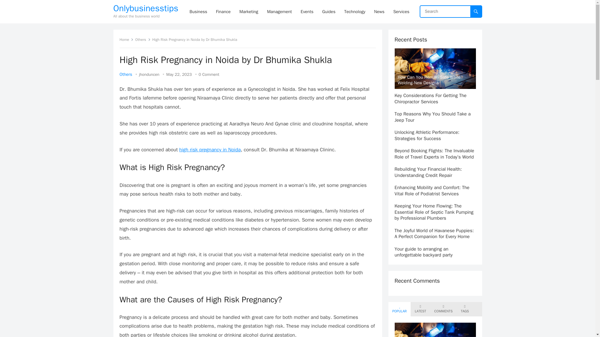 The image size is (600, 337). I want to click on high risk pregnancy in Noida, so click(210, 150).